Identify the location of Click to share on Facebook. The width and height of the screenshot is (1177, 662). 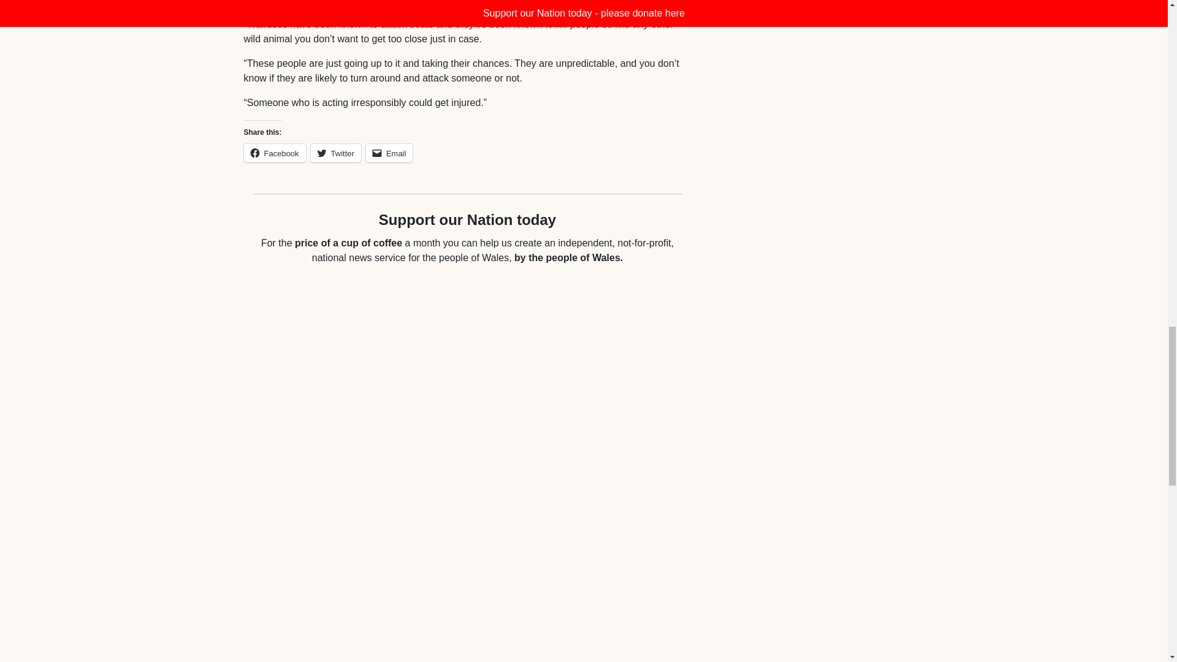
(275, 153).